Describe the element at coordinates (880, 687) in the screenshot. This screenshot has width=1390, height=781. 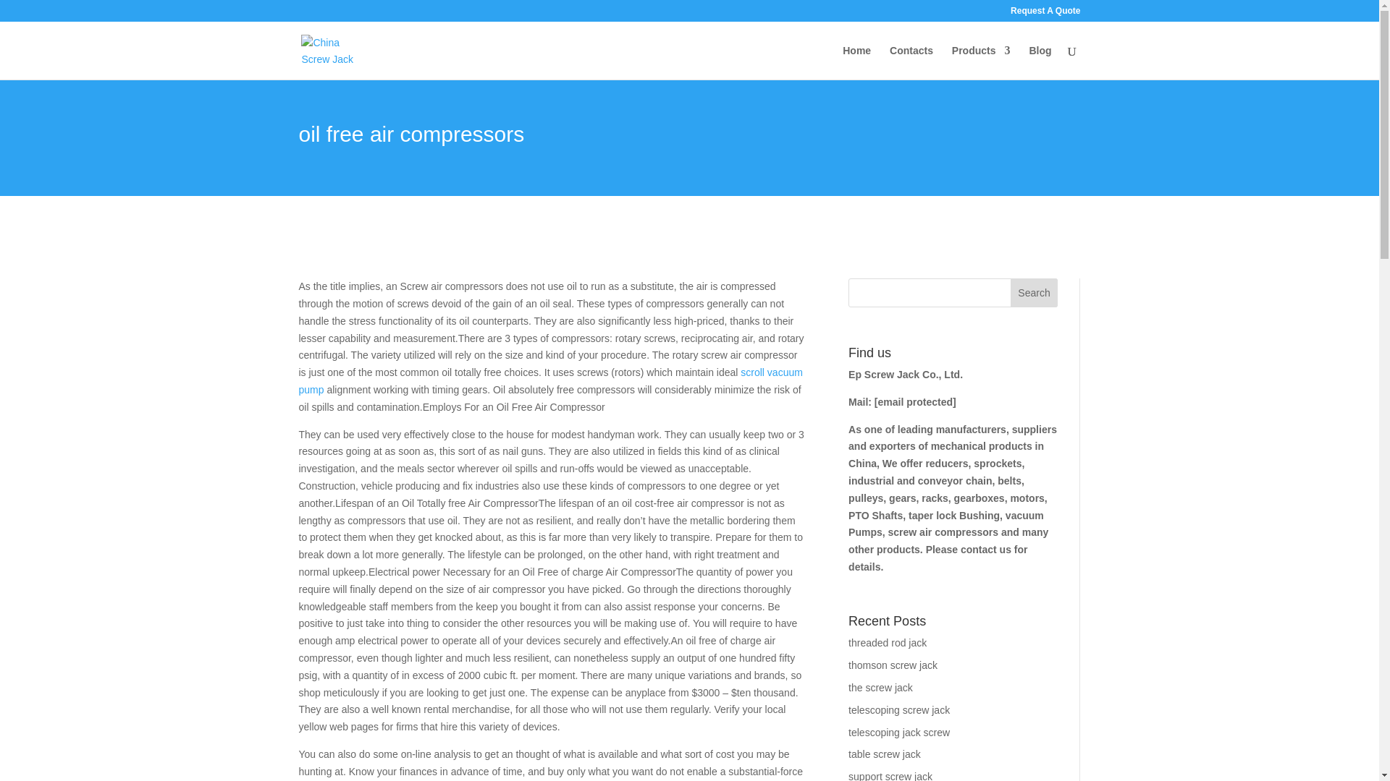
I see `the screw jack` at that location.